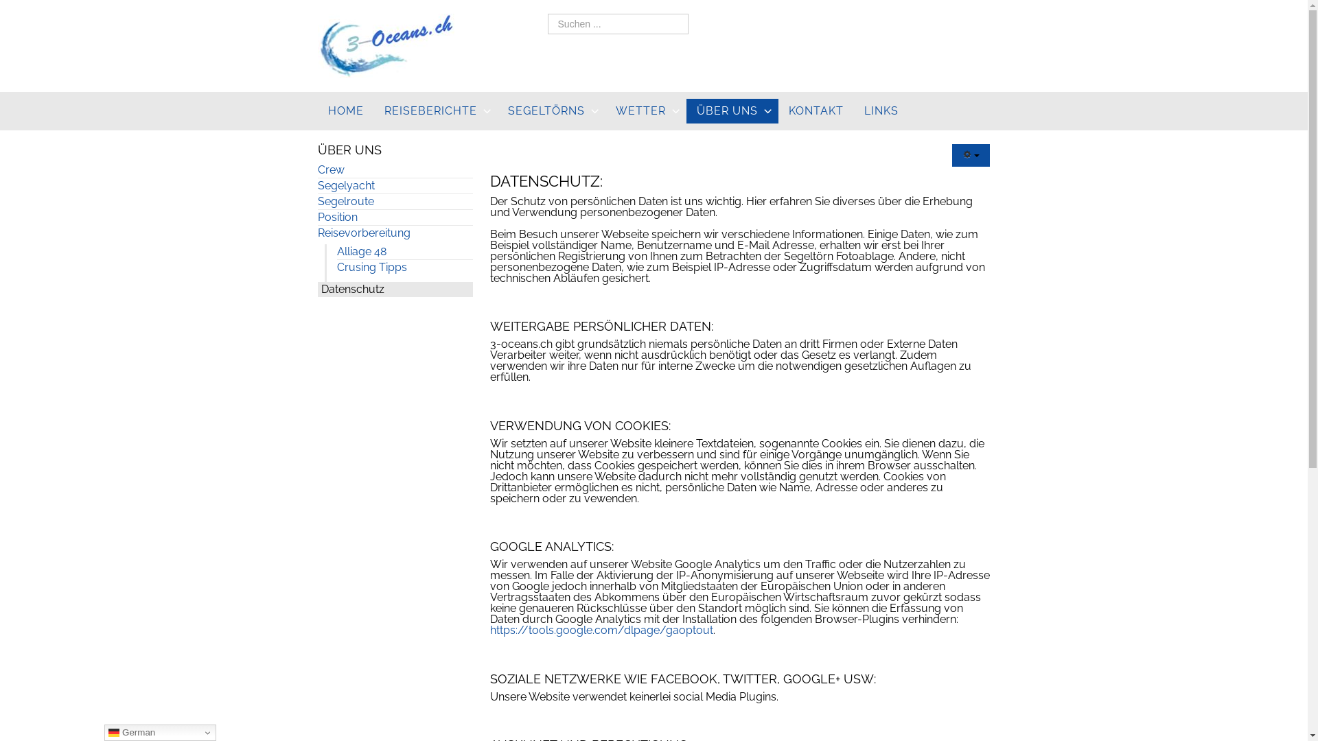 This screenshot has height=741, width=1318. Describe the element at coordinates (395, 233) in the screenshot. I see `Reisevorbereitung` at that location.